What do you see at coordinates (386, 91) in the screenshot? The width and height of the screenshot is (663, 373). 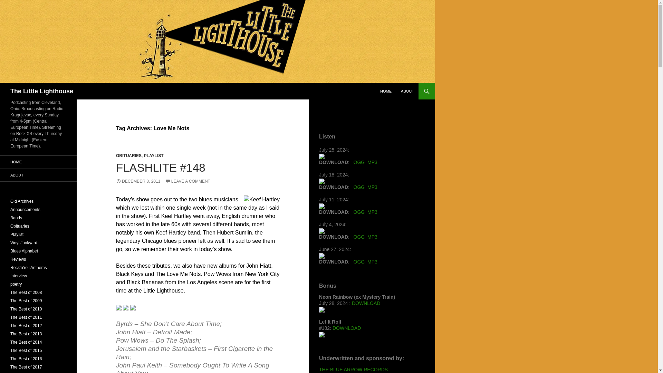 I see `HOME` at bounding box center [386, 91].